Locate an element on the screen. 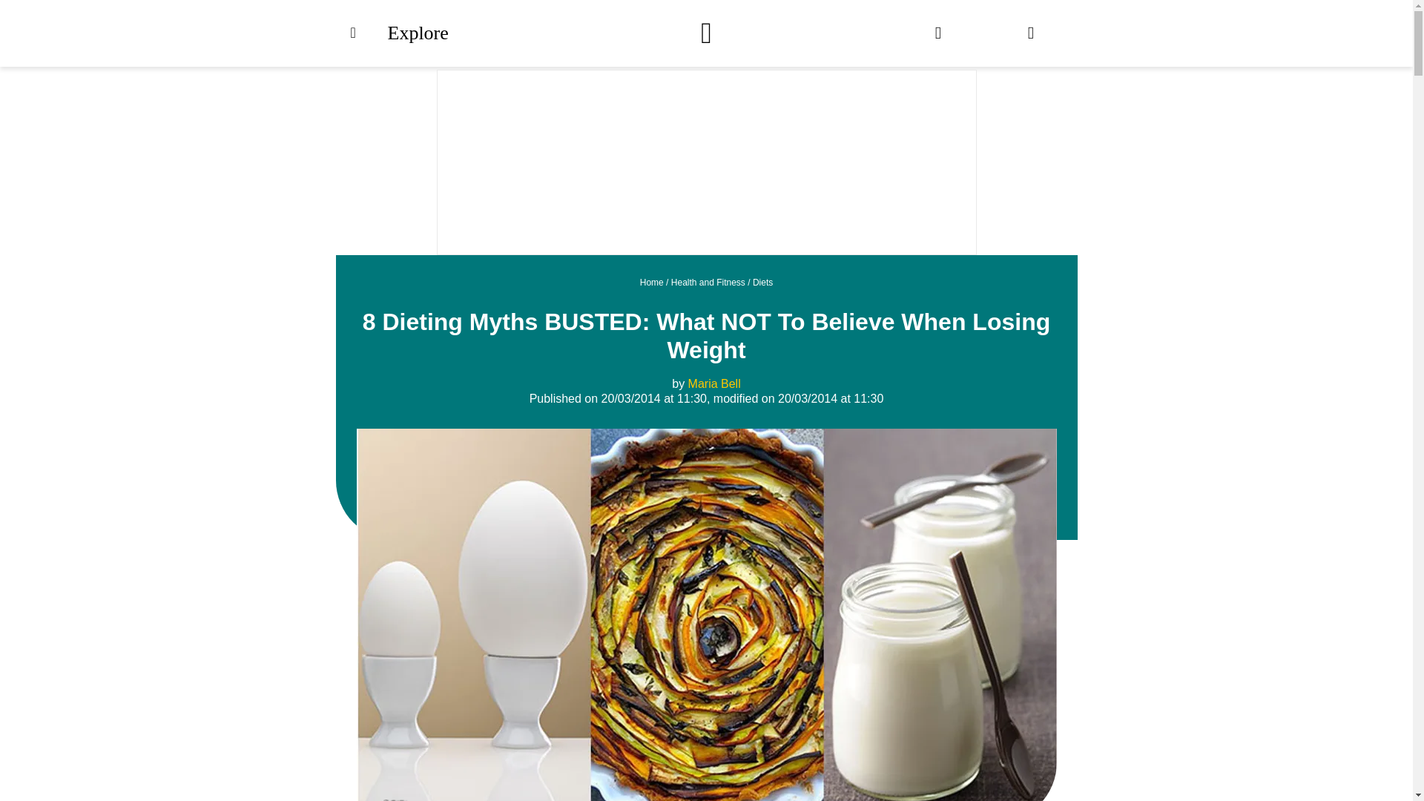  Home is located at coordinates (651, 282).